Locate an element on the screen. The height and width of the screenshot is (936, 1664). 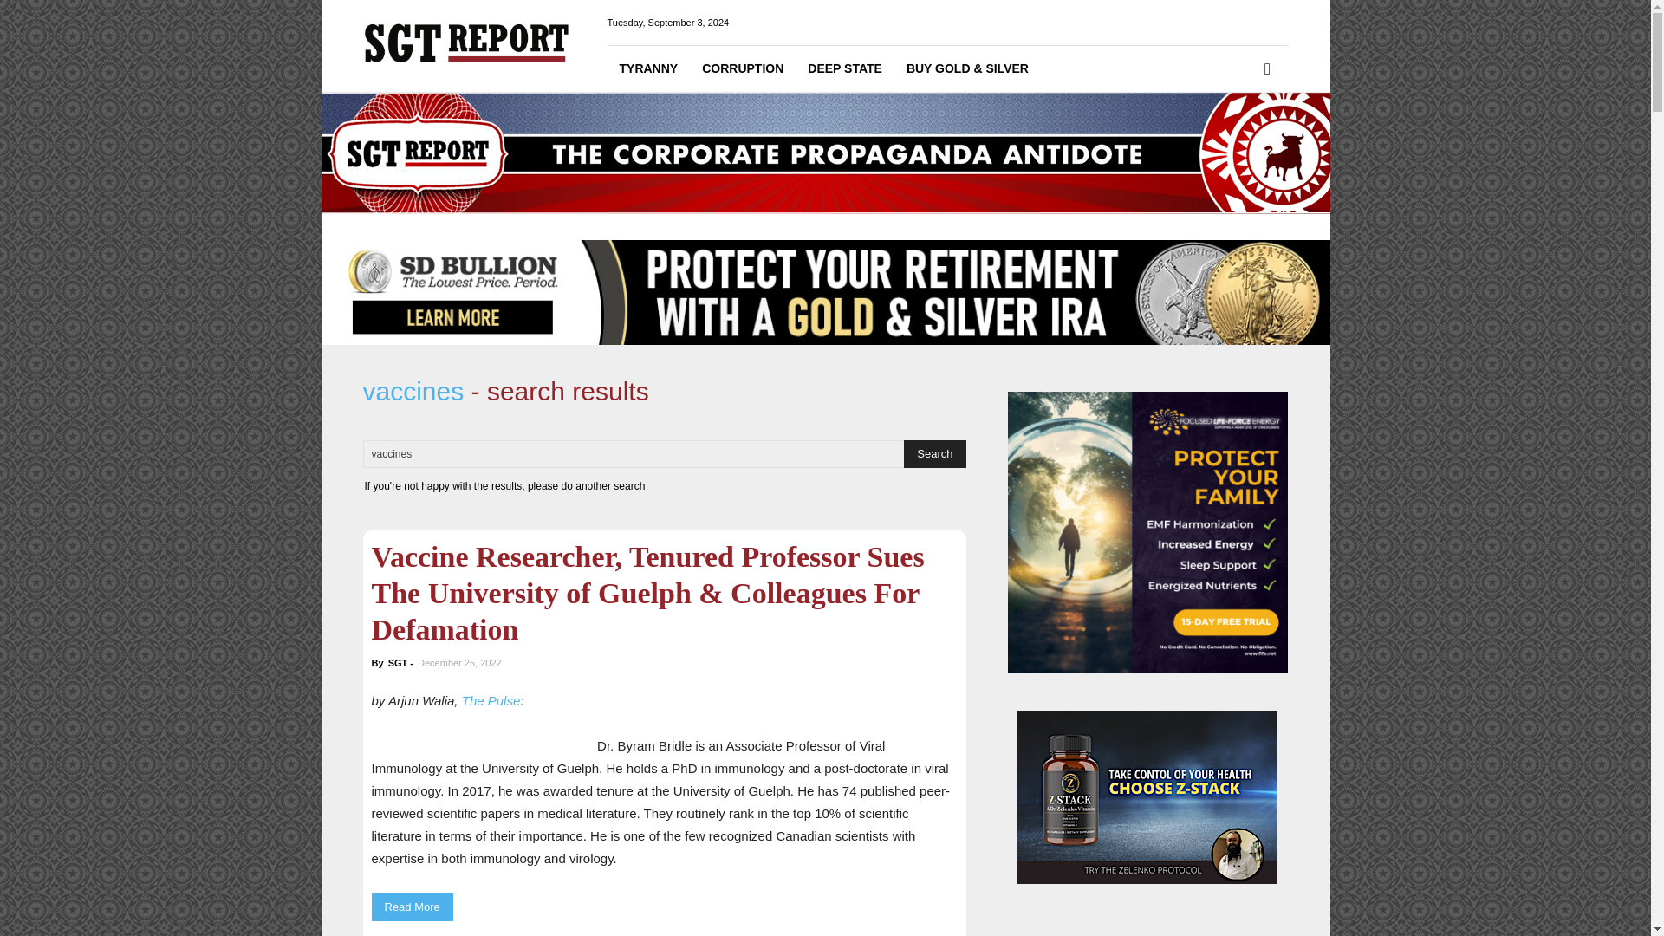
TYRANNY is located at coordinates (648, 68).